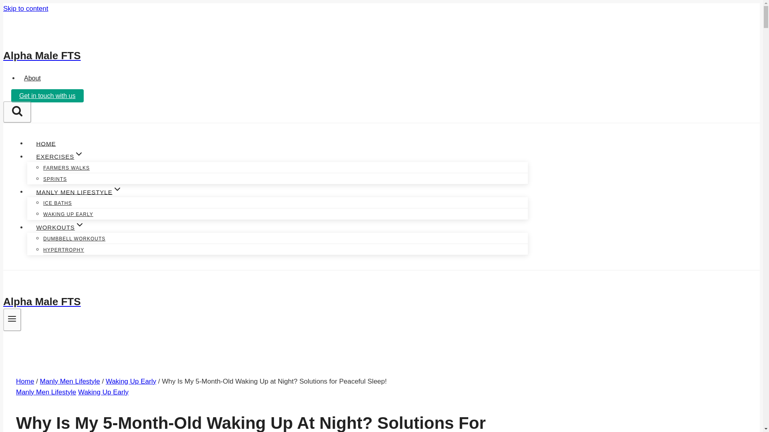 This screenshot has width=769, height=432. I want to click on SPRINTS, so click(55, 179).